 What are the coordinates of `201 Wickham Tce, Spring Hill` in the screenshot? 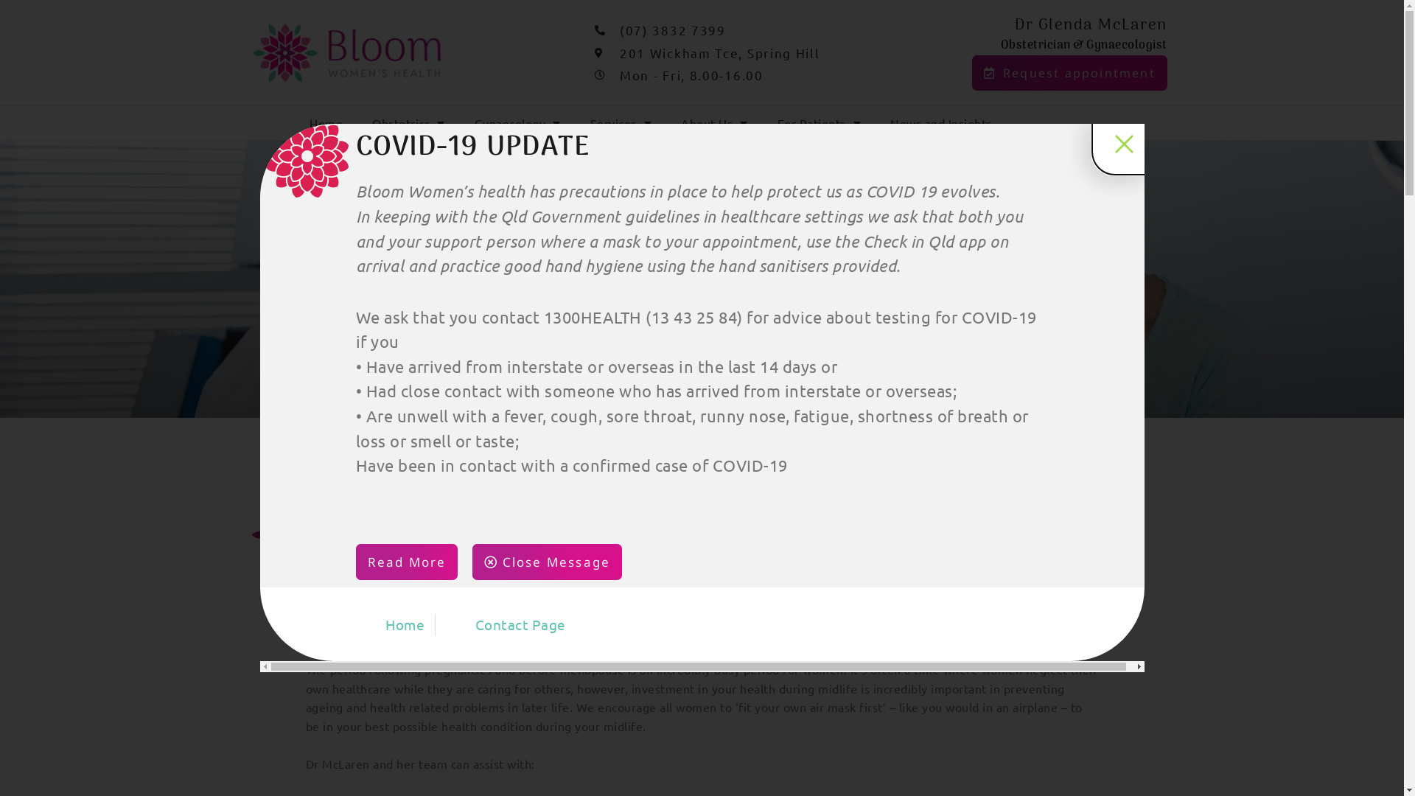 It's located at (759, 53).